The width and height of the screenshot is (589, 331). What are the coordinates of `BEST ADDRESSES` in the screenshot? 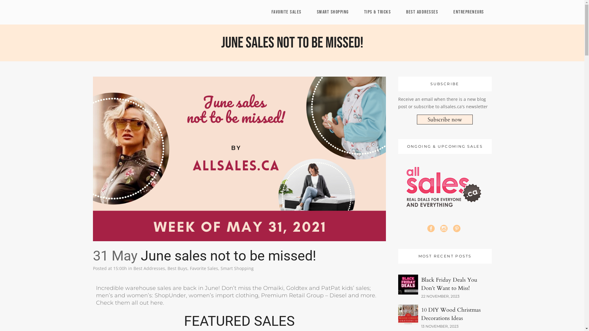 It's located at (422, 12).